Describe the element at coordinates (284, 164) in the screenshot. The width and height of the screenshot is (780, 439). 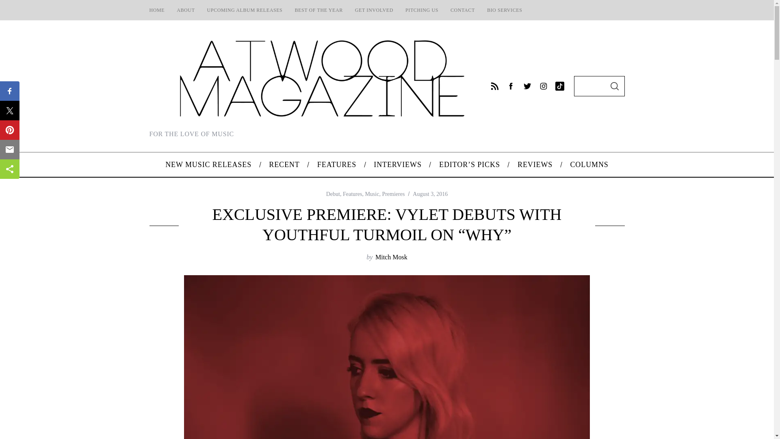
I see `RECENT` at that location.